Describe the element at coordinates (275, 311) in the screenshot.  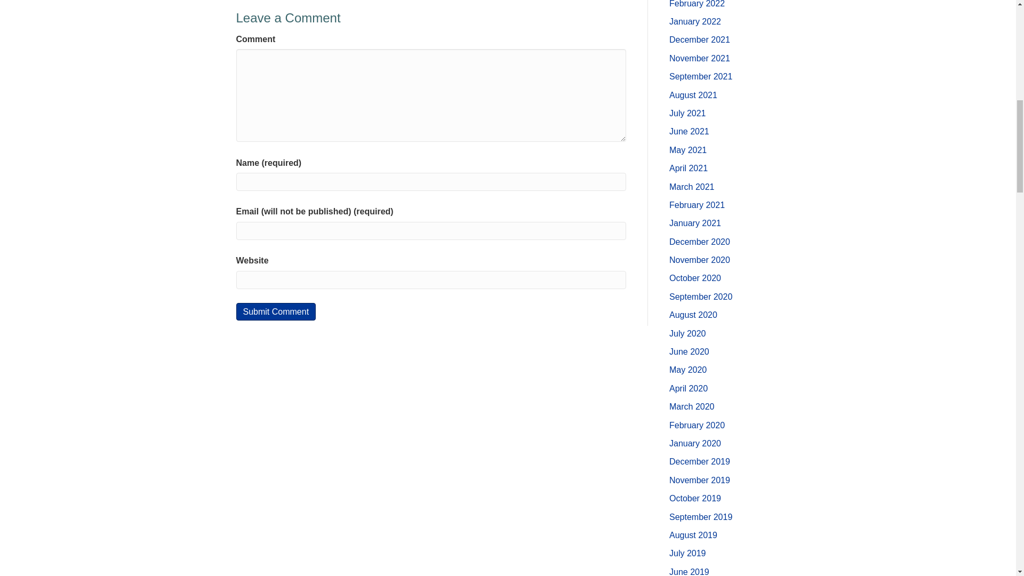
I see `Submit Comment` at that location.